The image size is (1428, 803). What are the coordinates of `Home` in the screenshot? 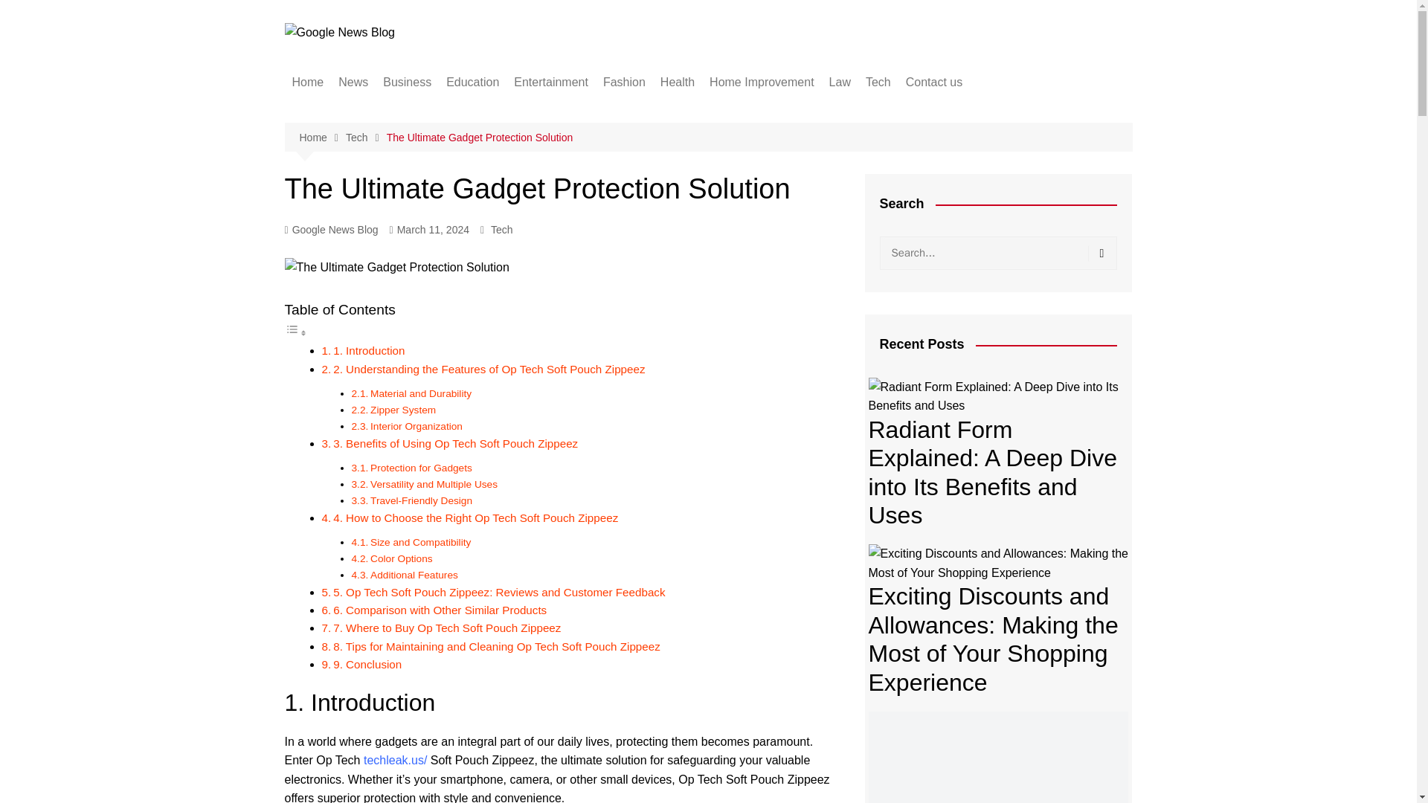 It's located at (321, 137).